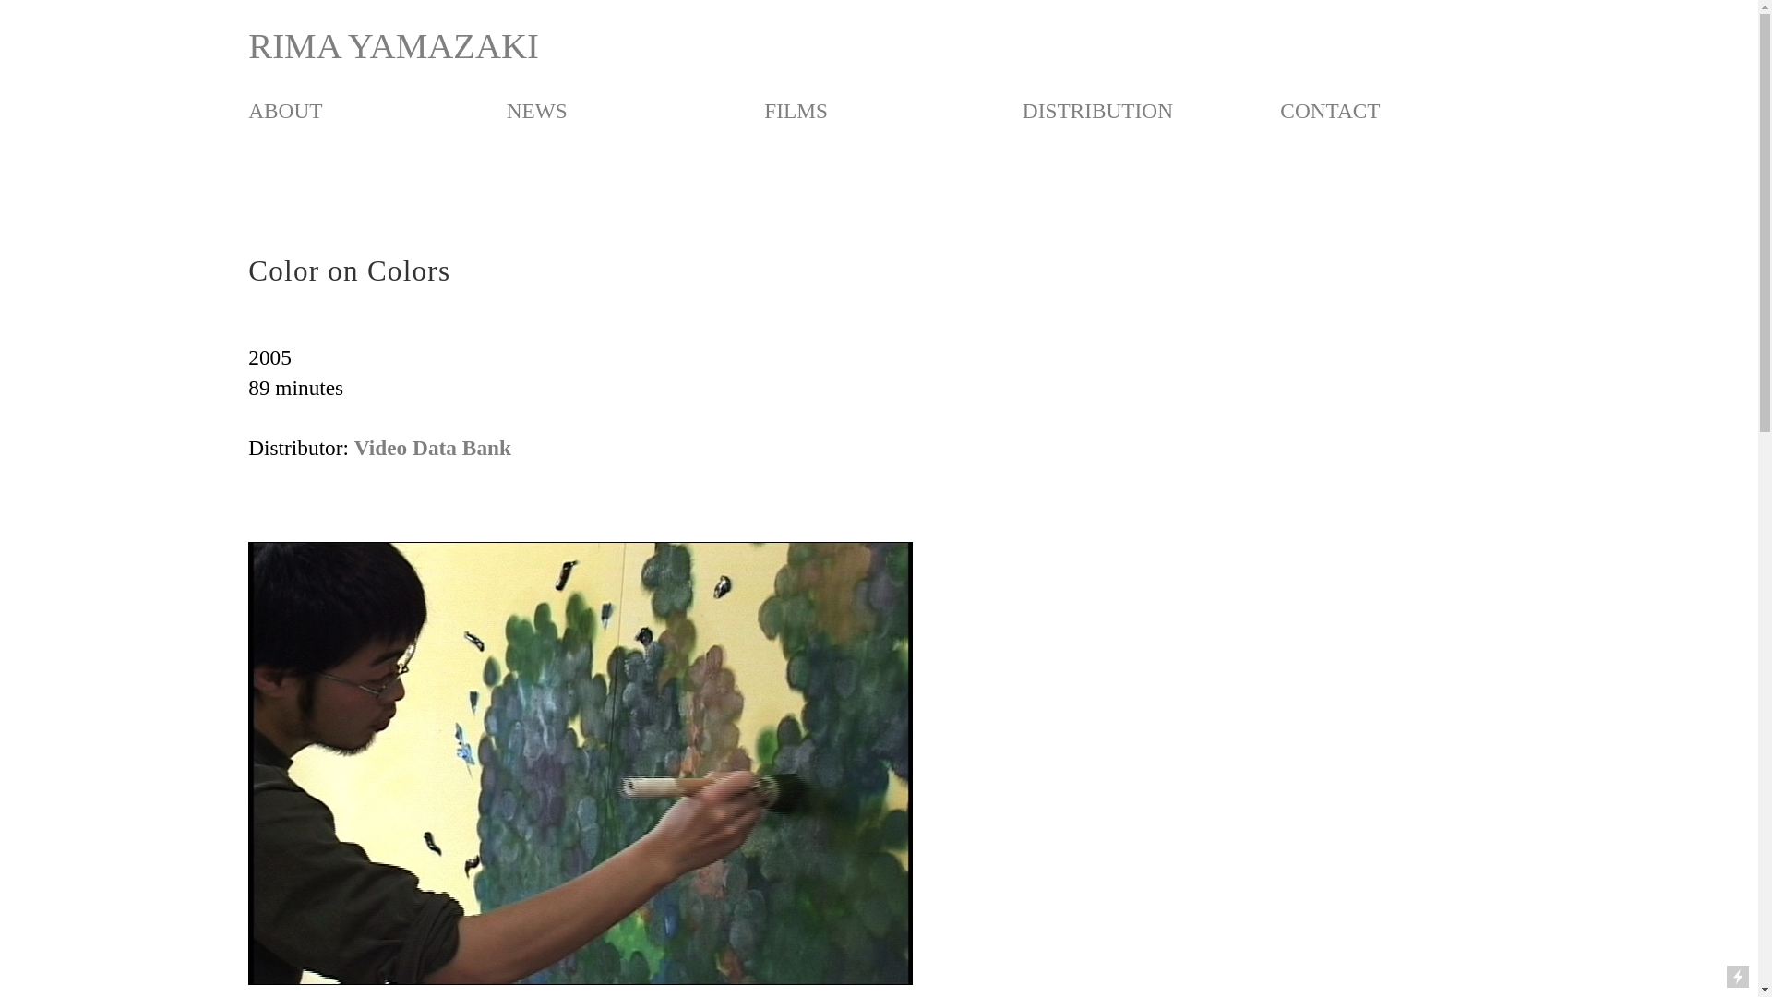 This screenshot has height=997, width=1772. What do you see at coordinates (537, 111) in the screenshot?
I see `NEWS` at bounding box center [537, 111].